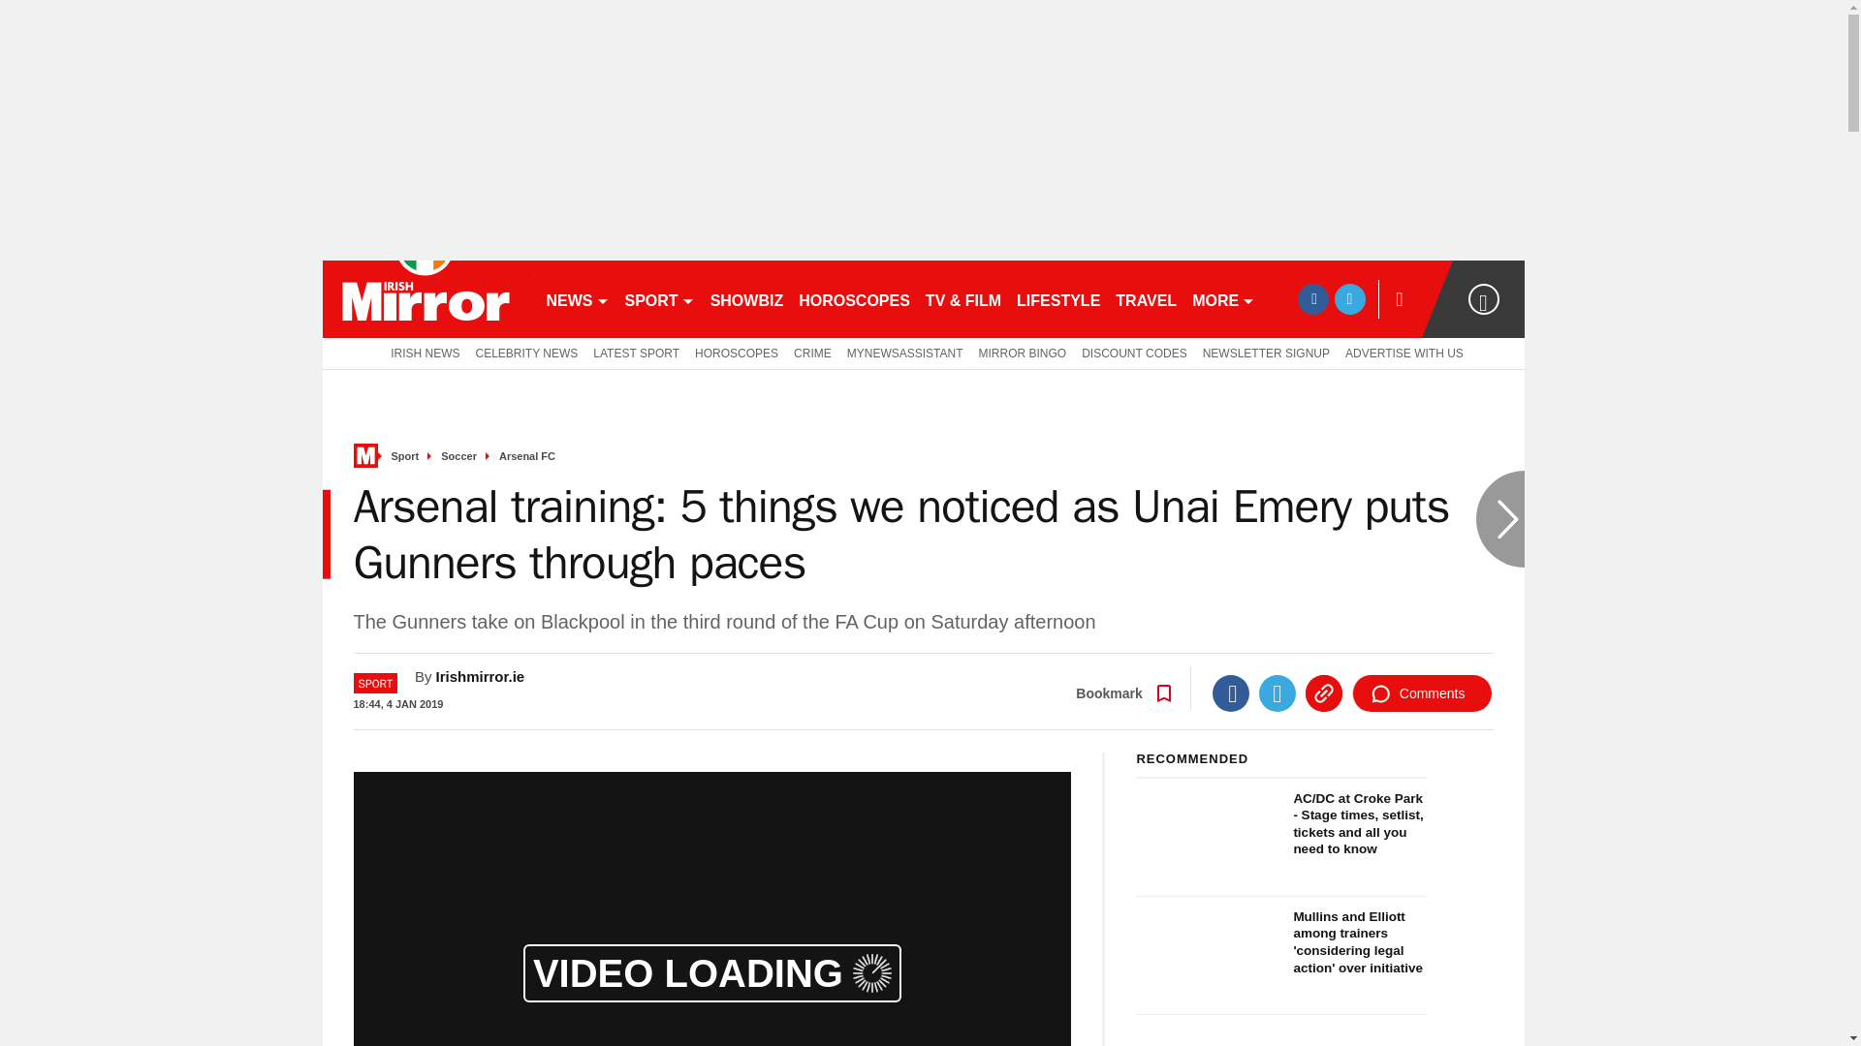 The image size is (1861, 1046). I want to click on MORE, so click(1223, 298).